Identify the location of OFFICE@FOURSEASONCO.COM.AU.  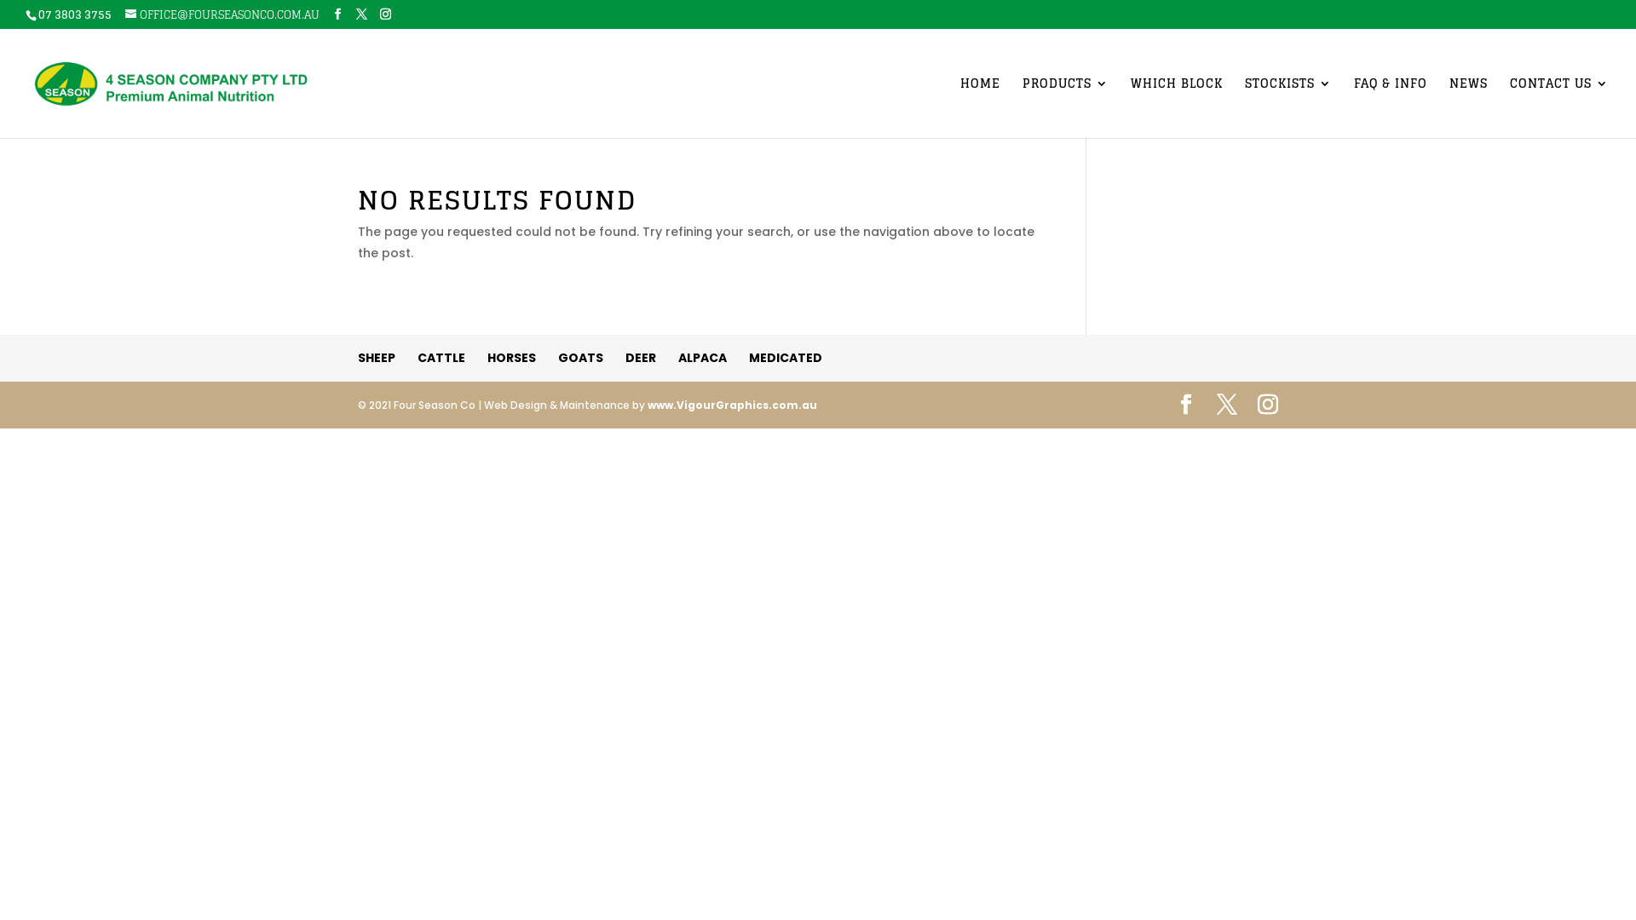
(222, 15).